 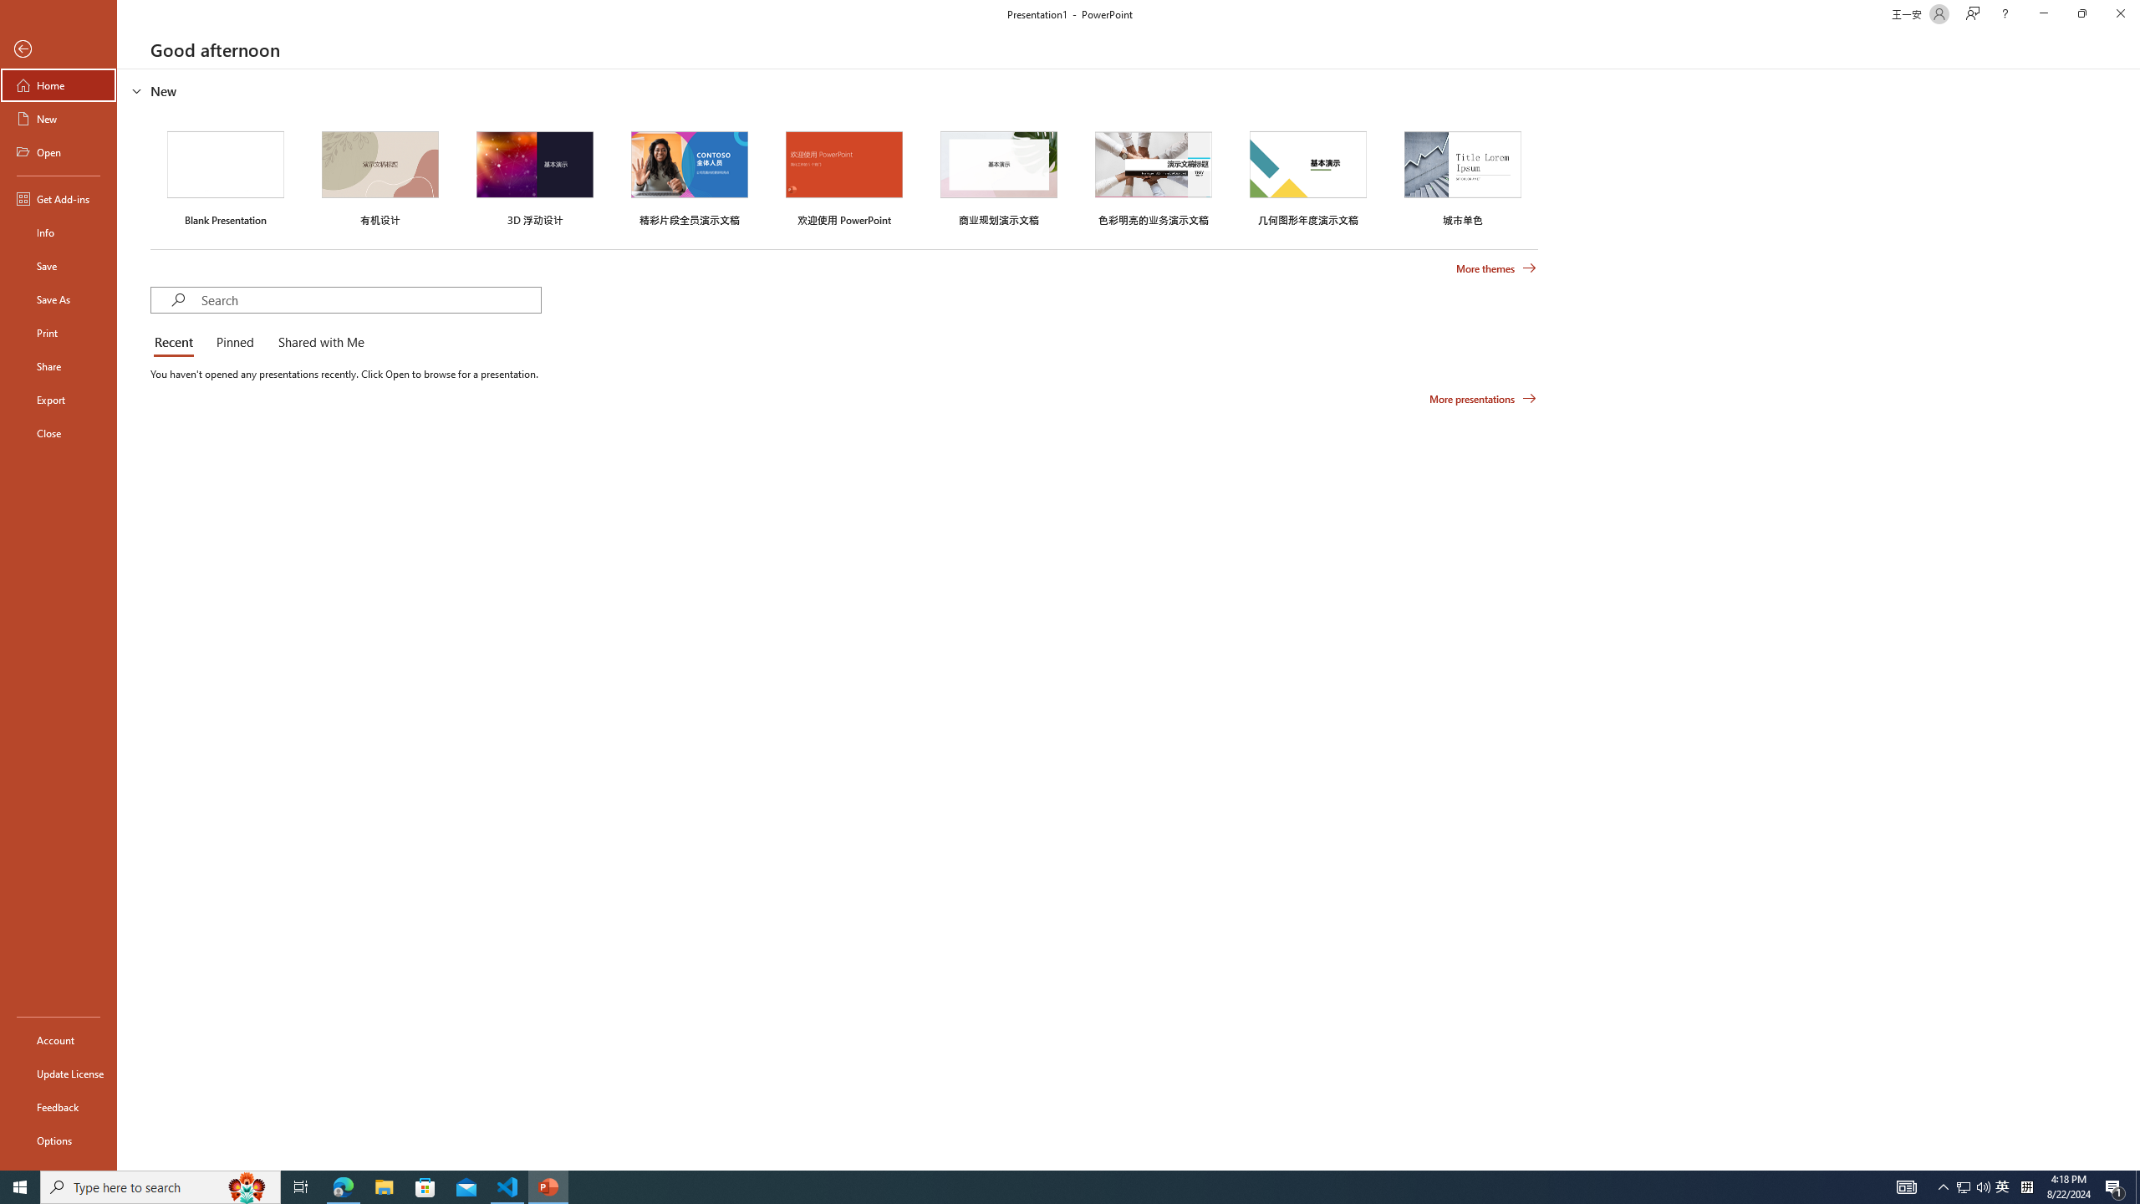 I want to click on Feedback, so click(x=59, y=1107).